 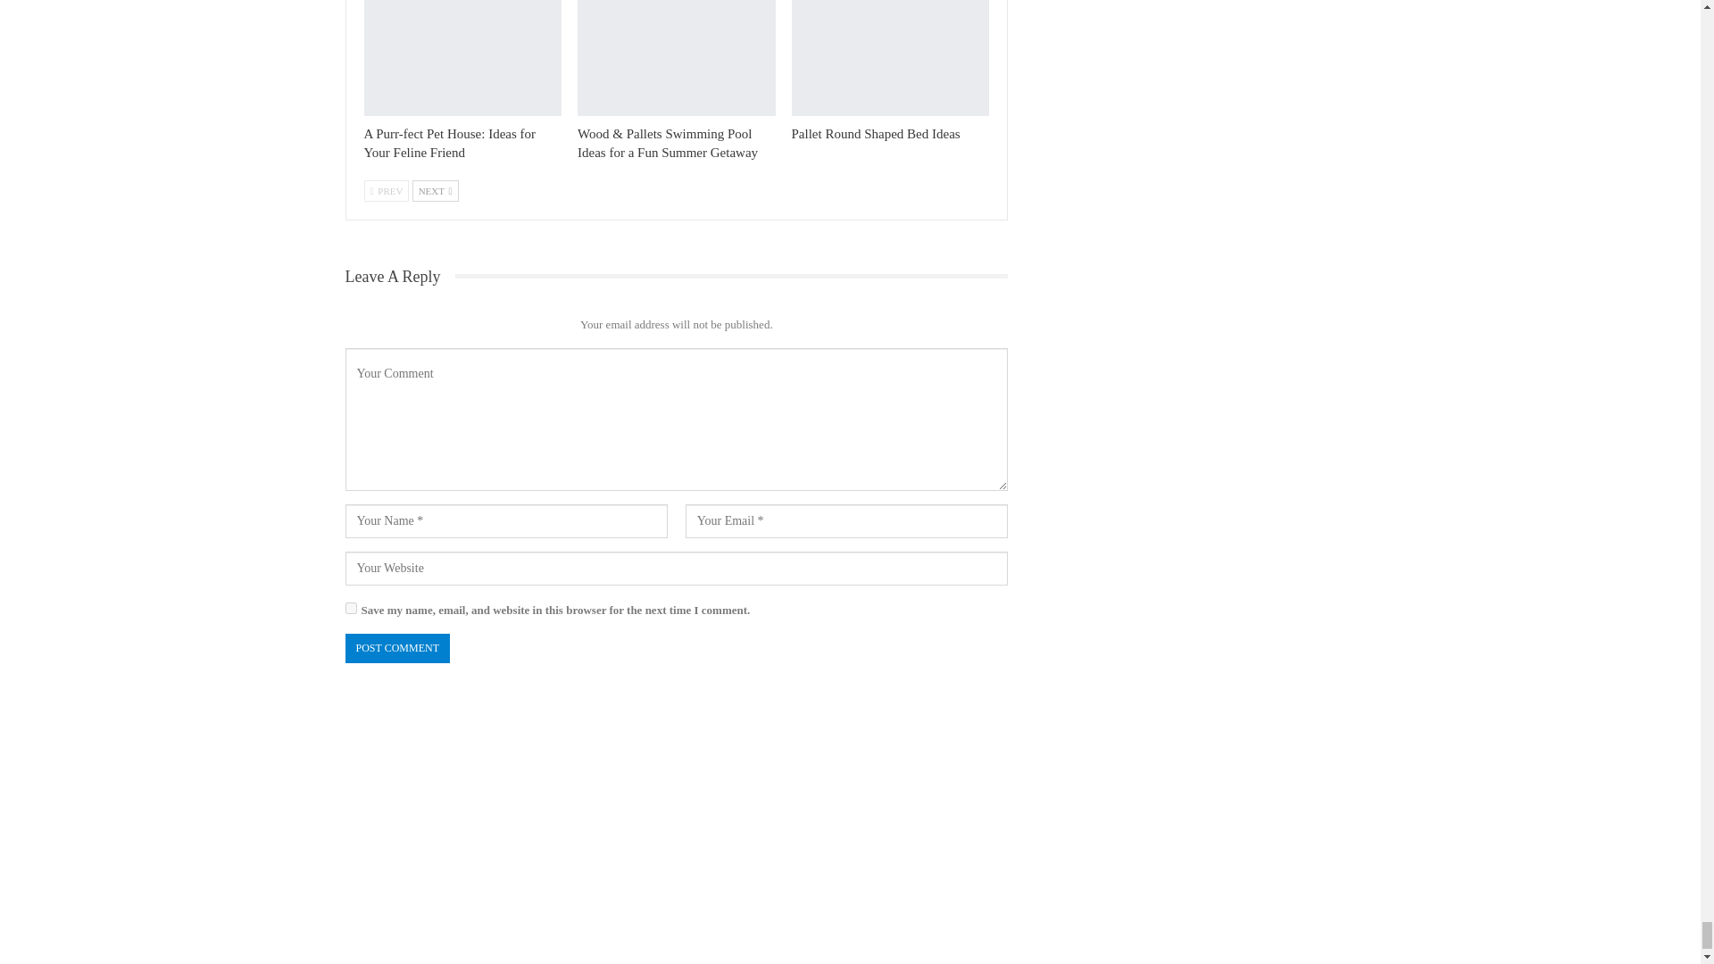 What do you see at coordinates (386, 190) in the screenshot?
I see `Previous` at bounding box center [386, 190].